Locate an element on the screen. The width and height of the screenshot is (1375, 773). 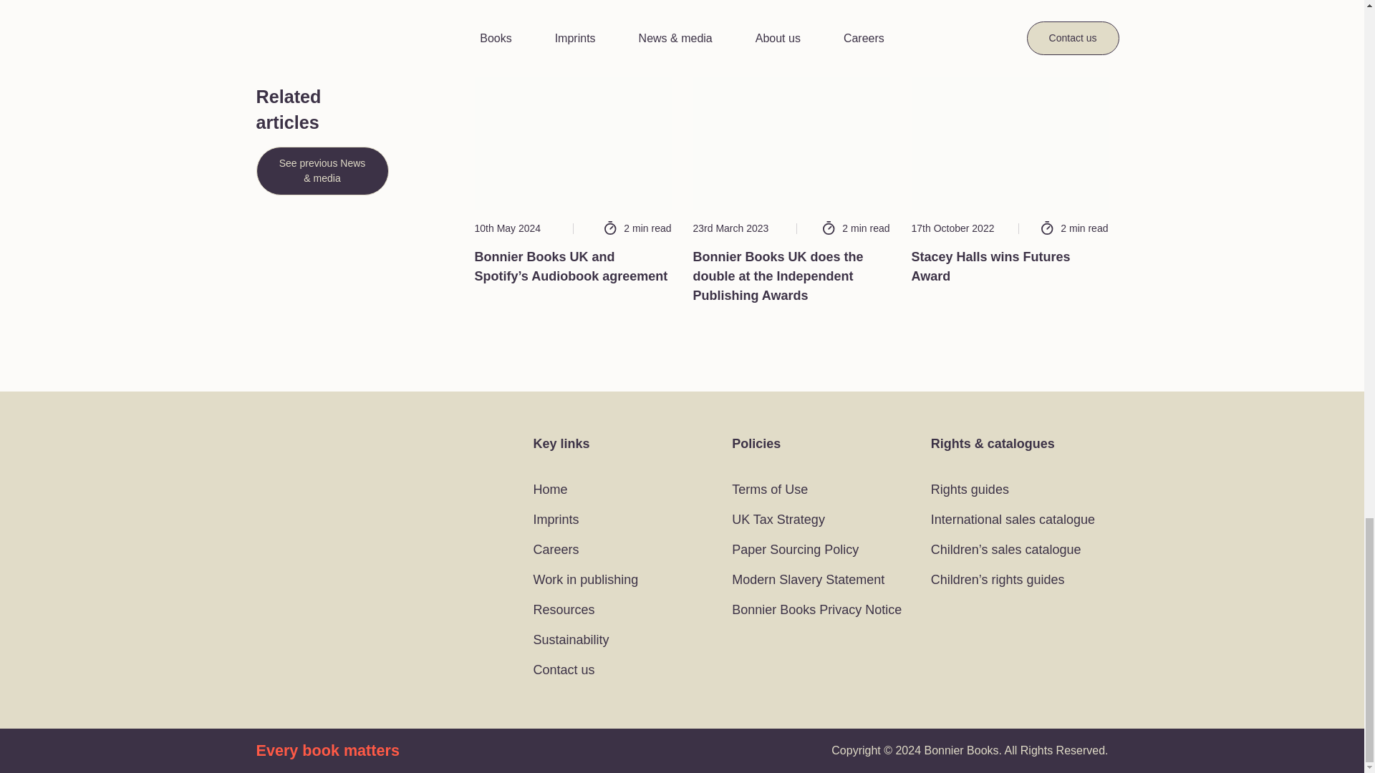
Imprints is located at coordinates (556, 520).